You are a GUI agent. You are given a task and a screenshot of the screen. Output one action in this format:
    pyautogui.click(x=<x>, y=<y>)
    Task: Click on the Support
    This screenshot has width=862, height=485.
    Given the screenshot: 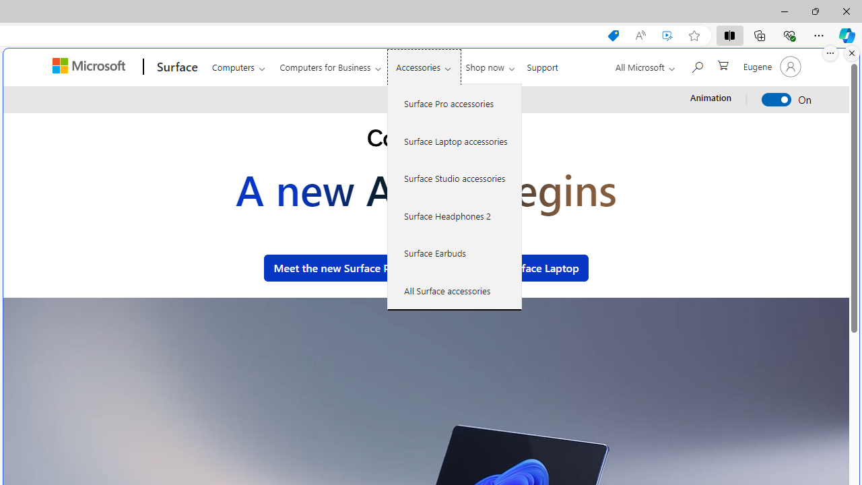 What is the action you would take?
    pyautogui.click(x=543, y=65)
    